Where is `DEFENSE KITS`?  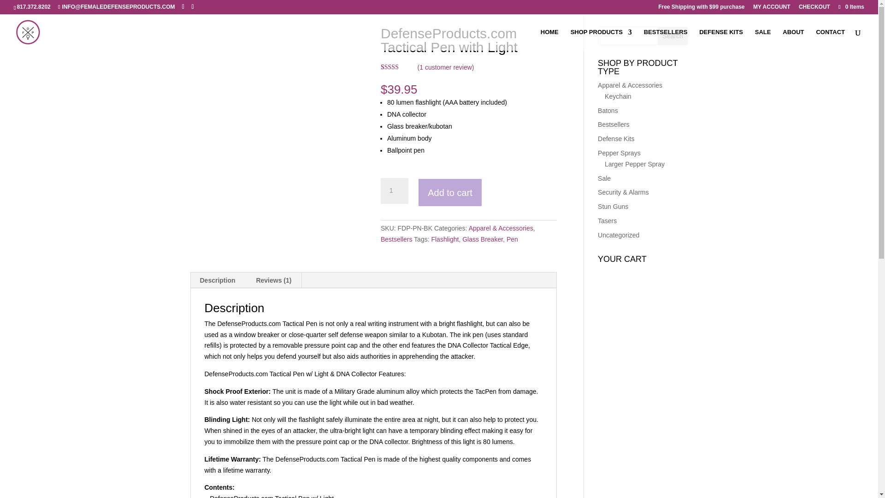
DEFENSE KITS is located at coordinates (721, 40).